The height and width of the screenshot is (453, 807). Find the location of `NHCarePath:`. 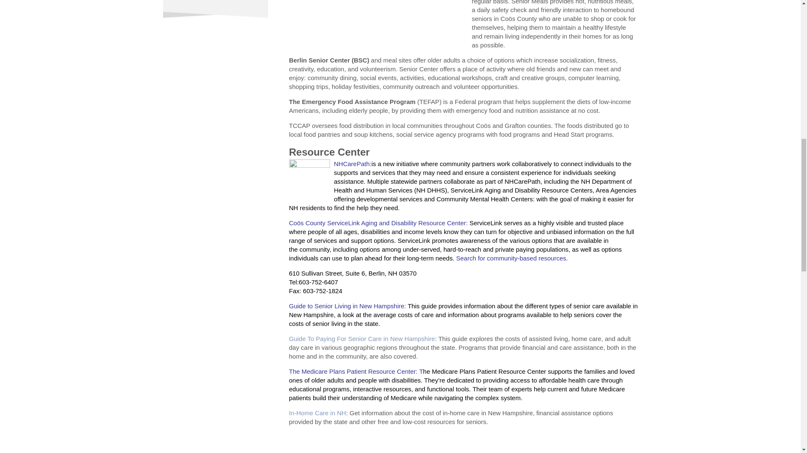

NHCarePath: is located at coordinates (352, 164).